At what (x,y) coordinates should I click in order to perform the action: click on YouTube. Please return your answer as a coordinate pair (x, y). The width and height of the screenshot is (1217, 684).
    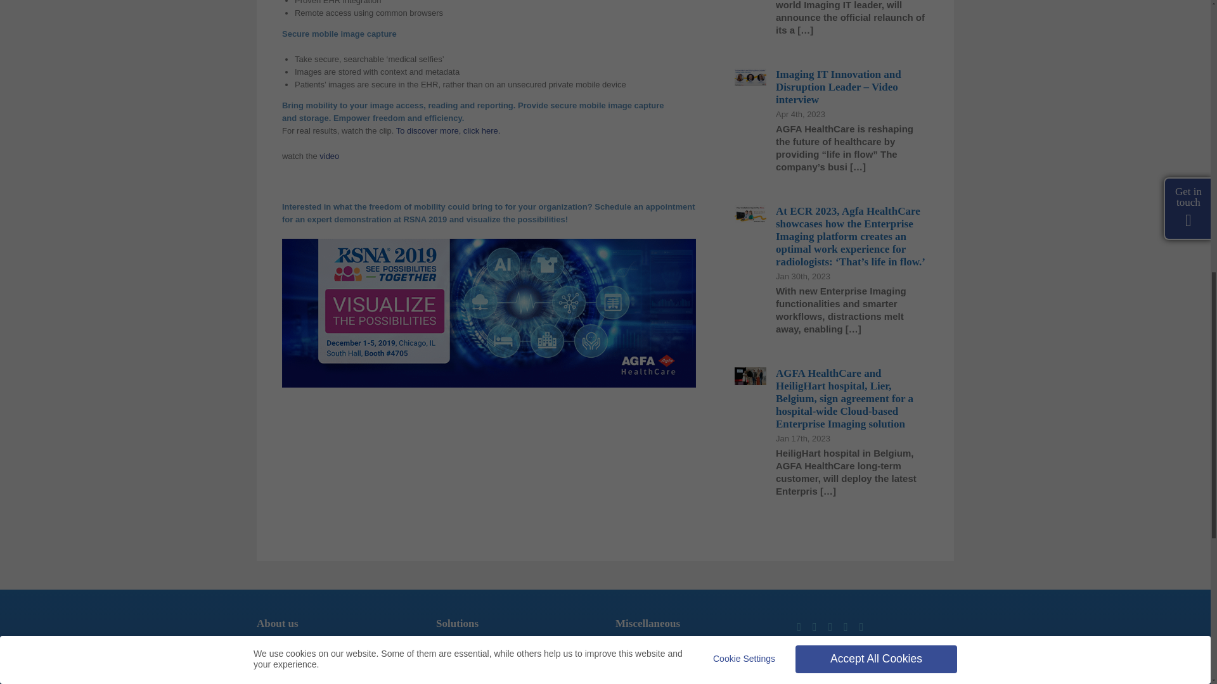
    Looking at the image, I should click on (846, 627).